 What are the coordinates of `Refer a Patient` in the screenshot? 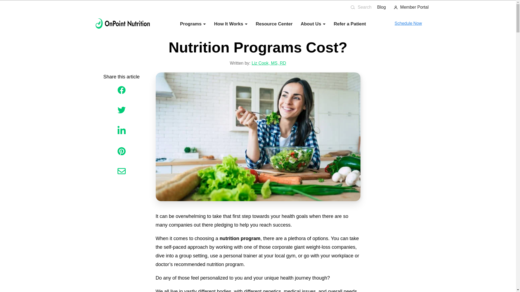 It's located at (350, 24).